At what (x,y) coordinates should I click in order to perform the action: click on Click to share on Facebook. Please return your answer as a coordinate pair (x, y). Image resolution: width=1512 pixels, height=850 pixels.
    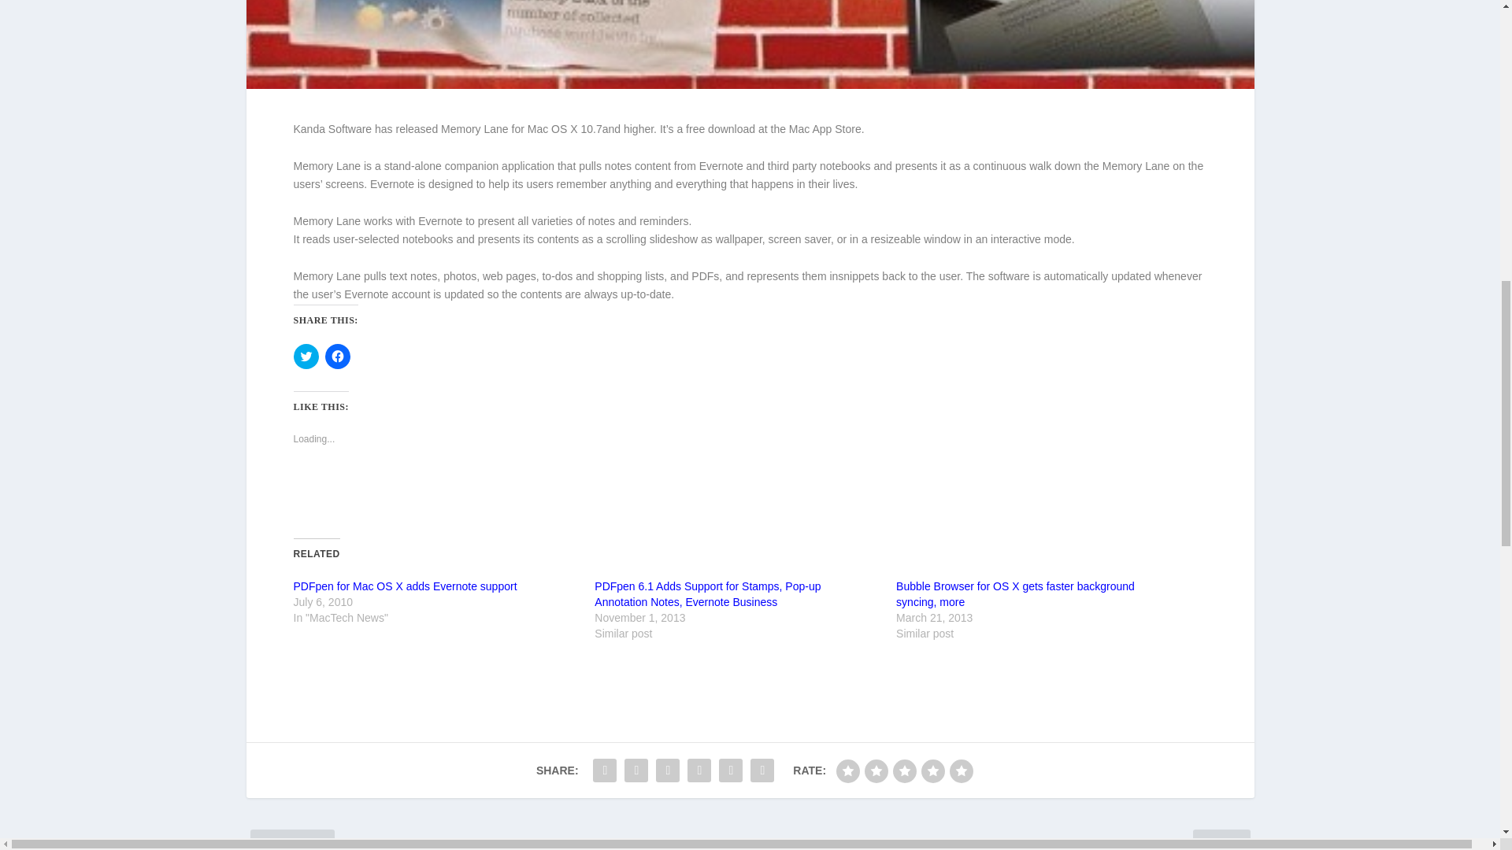
    Looking at the image, I should click on (337, 356).